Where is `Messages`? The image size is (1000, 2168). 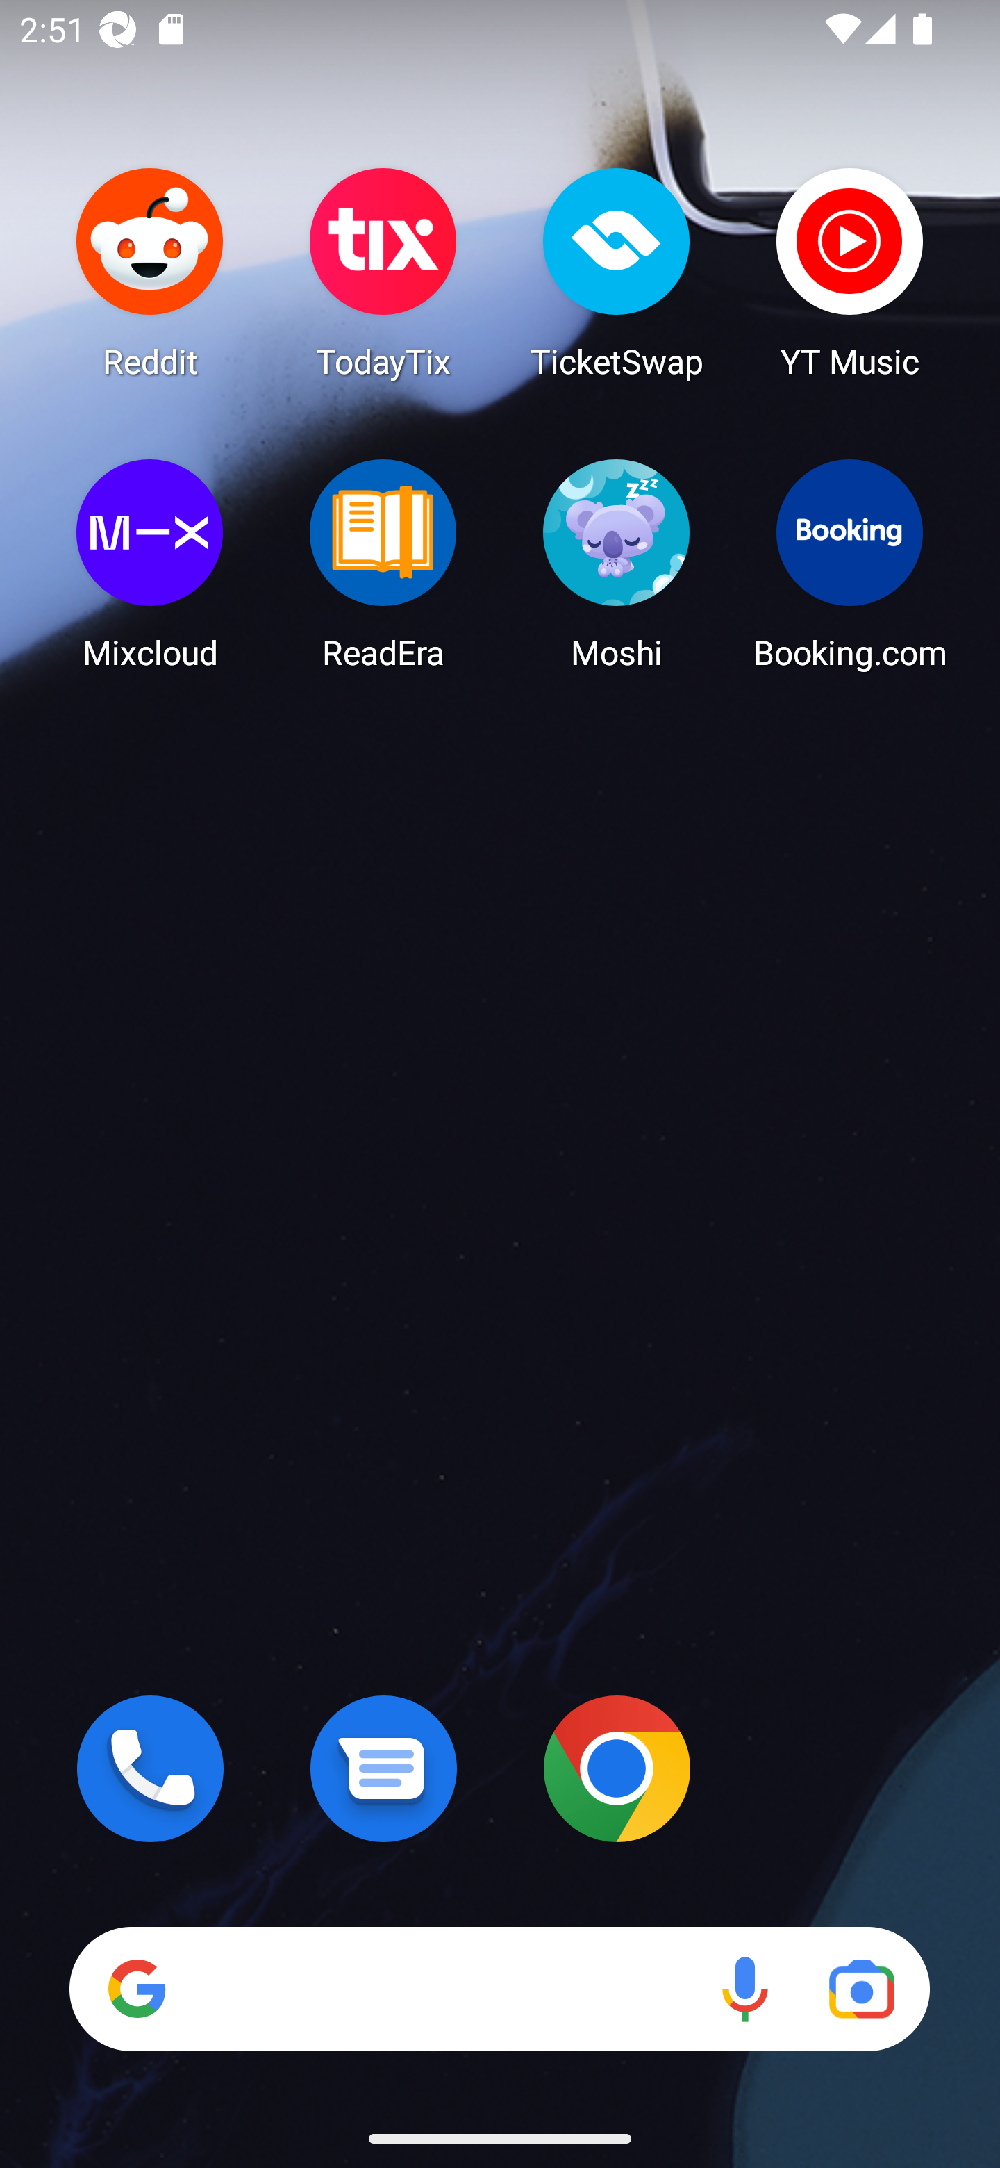
Messages is located at coordinates (383, 1768).